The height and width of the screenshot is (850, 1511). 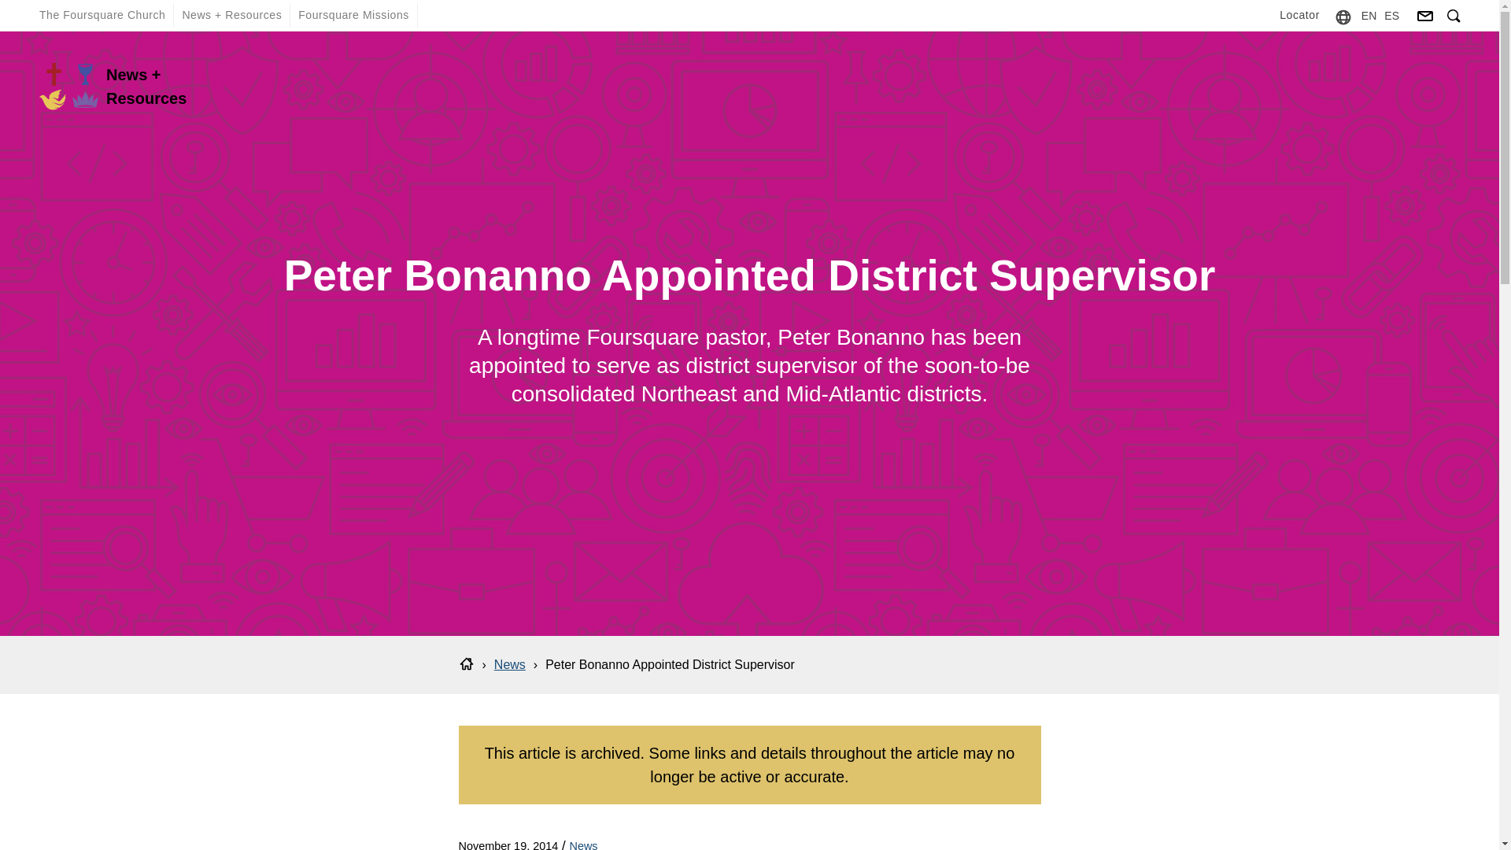 What do you see at coordinates (353, 15) in the screenshot?
I see `Foursquare Missions` at bounding box center [353, 15].